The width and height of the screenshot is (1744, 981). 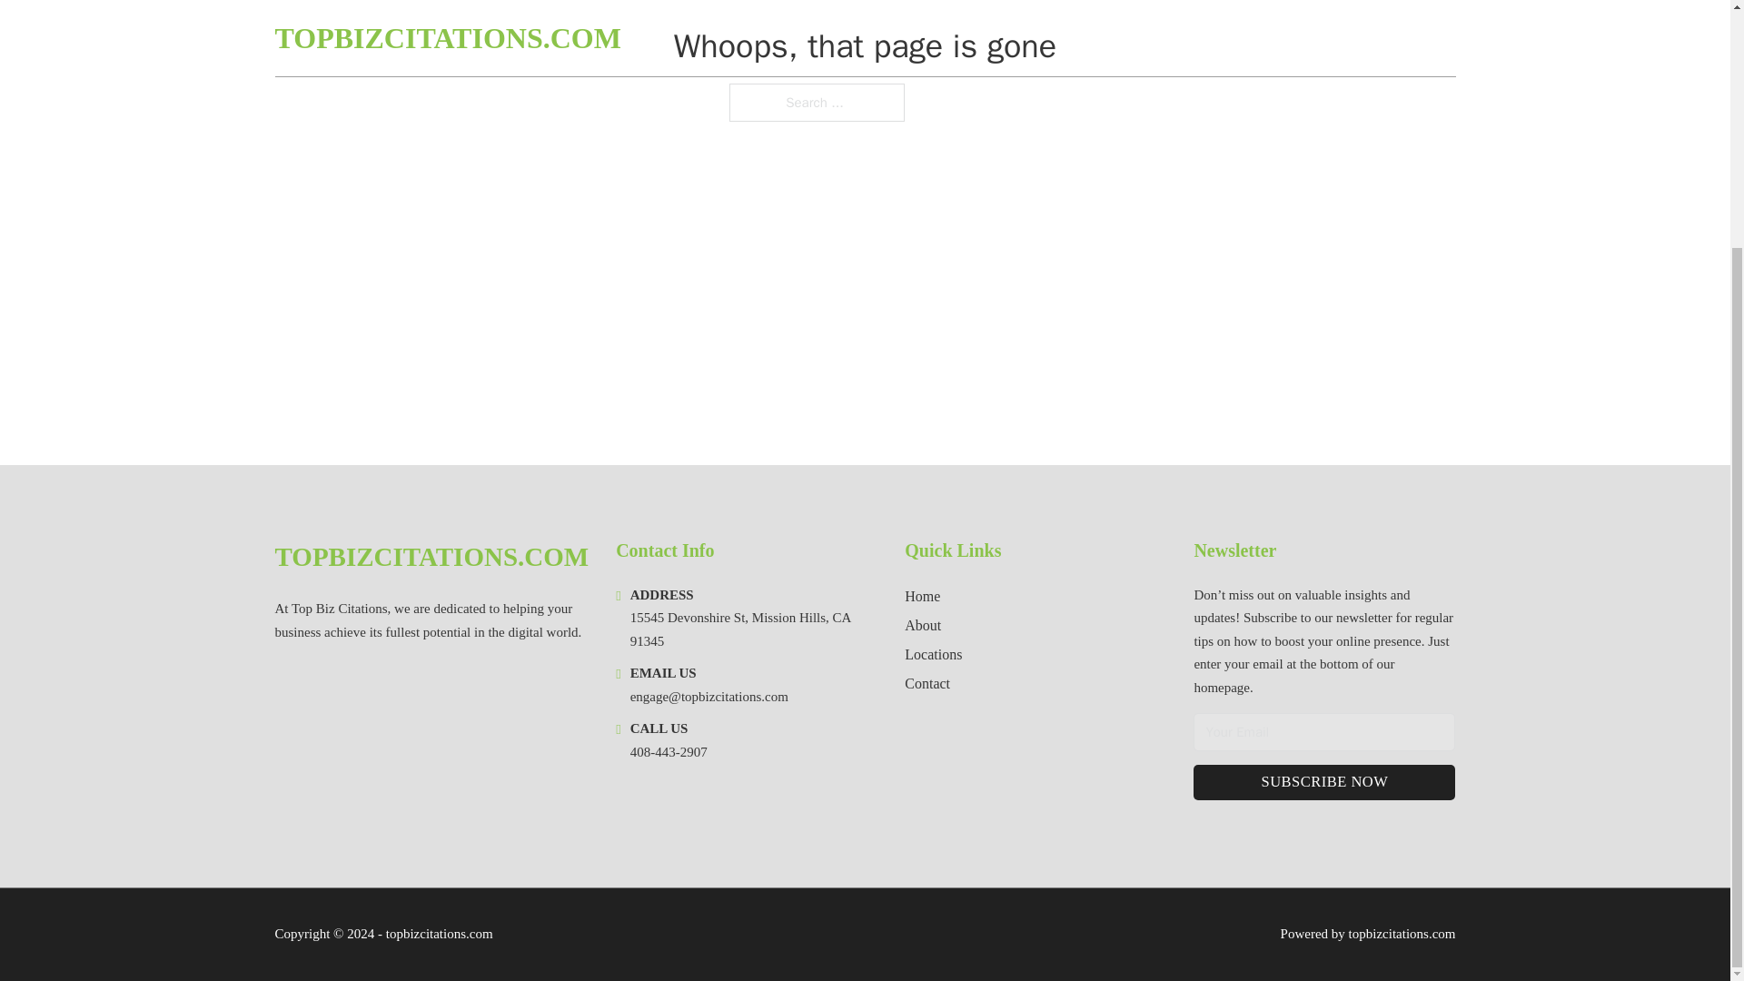 I want to click on Locations, so click(x=934, y=654).